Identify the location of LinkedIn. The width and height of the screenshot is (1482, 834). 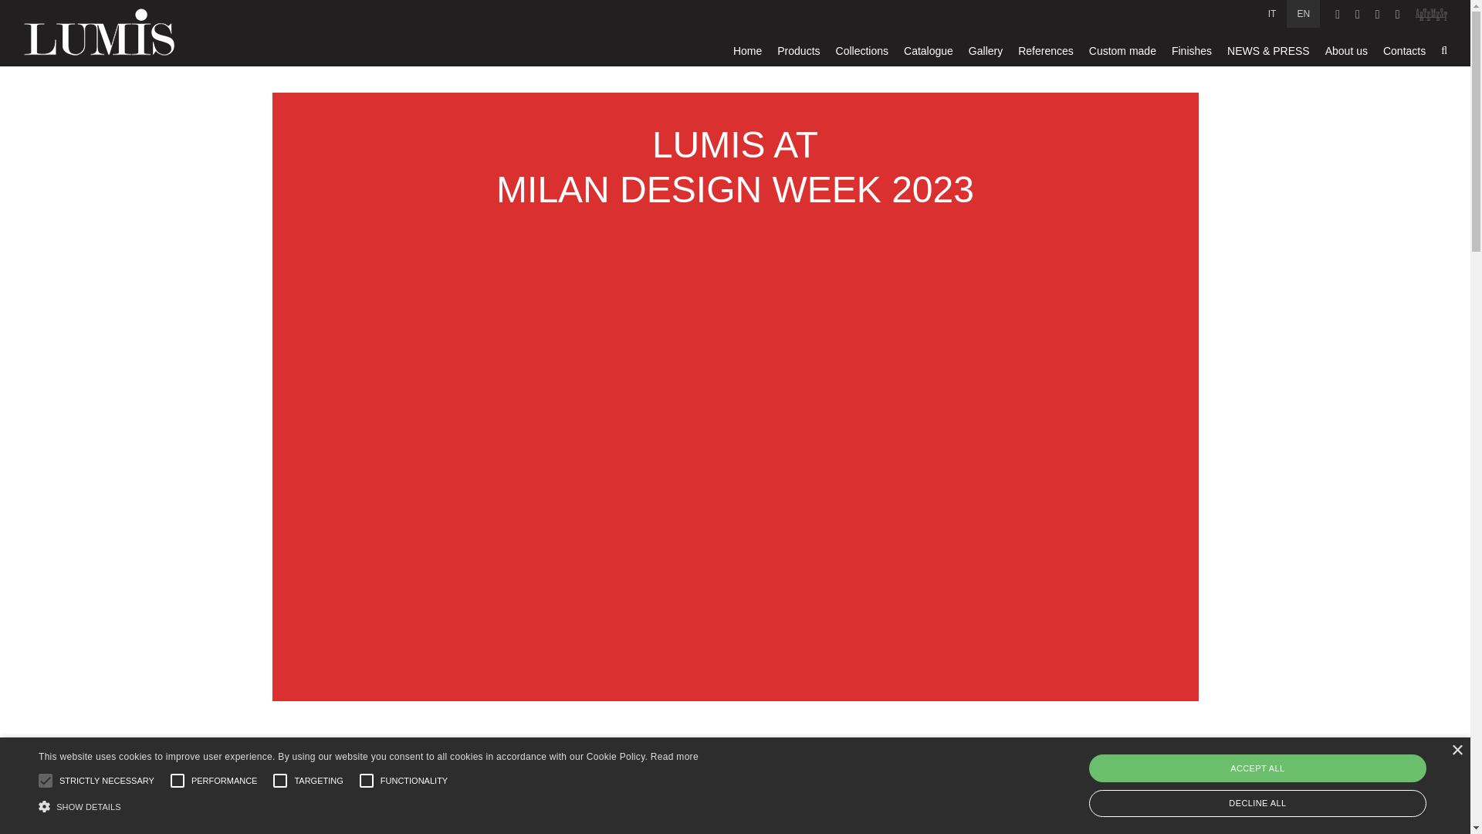
(1398, 14).